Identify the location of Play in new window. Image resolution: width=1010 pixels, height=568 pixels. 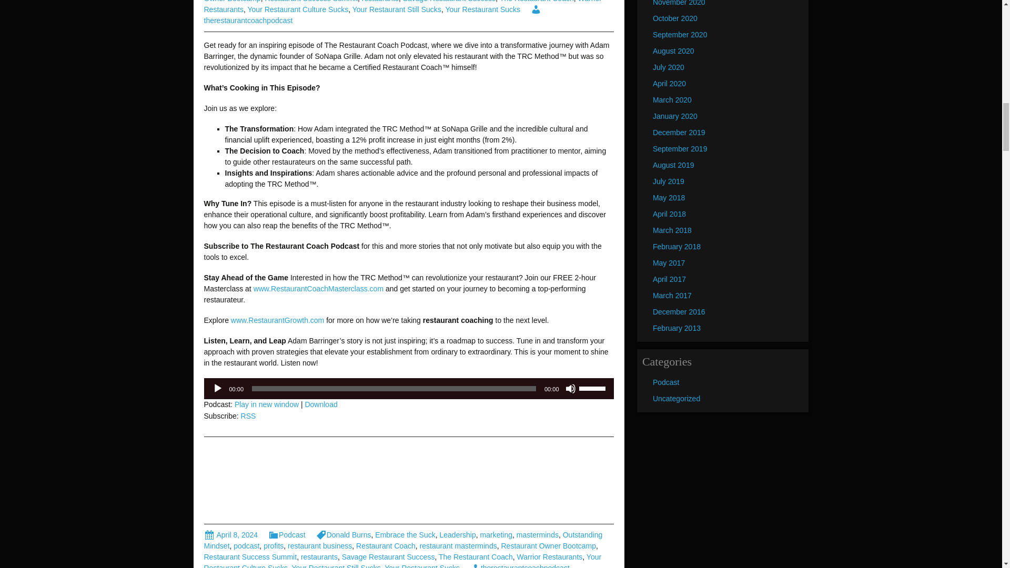
(266, 404).